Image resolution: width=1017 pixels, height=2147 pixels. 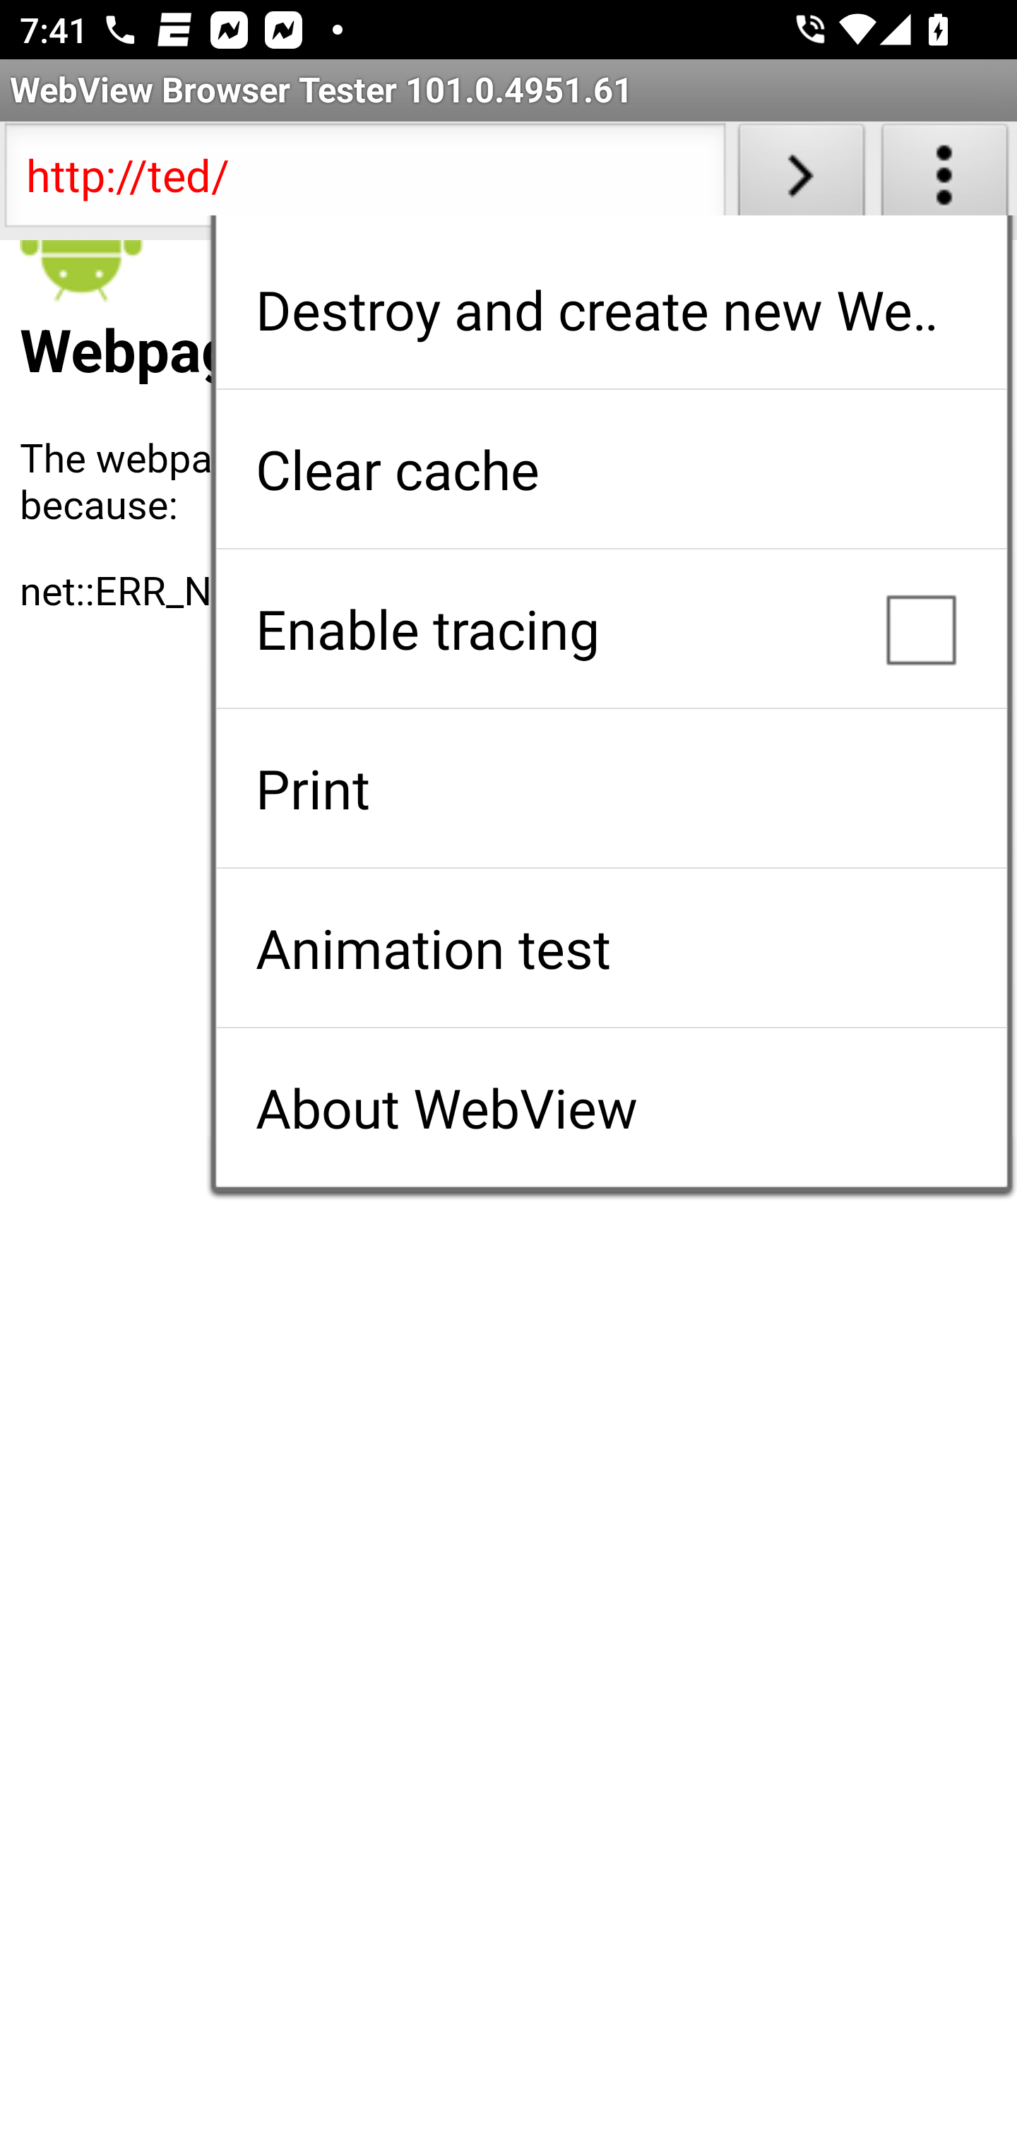 What do you see at coordinates (611, 469) in the screenshot?
I see `Clear cache` at bounding box center [611, 469].